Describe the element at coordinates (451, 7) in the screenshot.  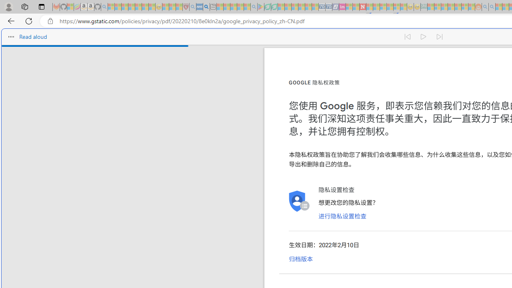
I see `Expert Portfolios - Sleeping` at that location.